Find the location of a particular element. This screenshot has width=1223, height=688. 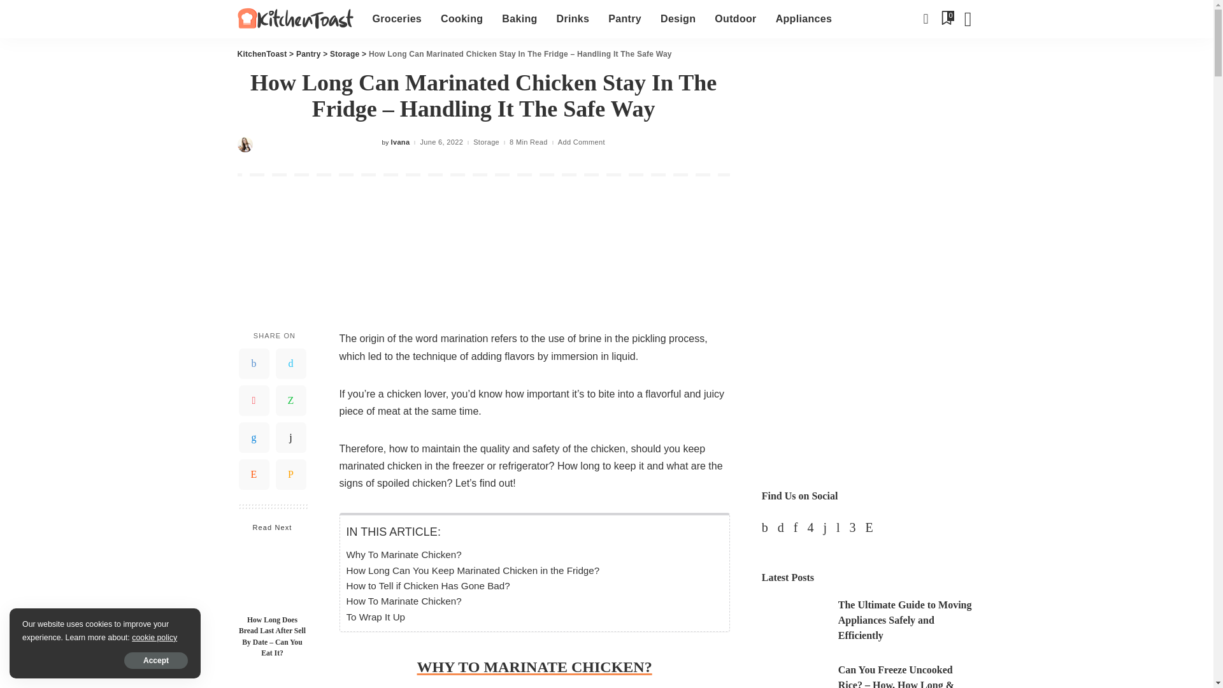

Appliances is located at coordinates (804, 19).